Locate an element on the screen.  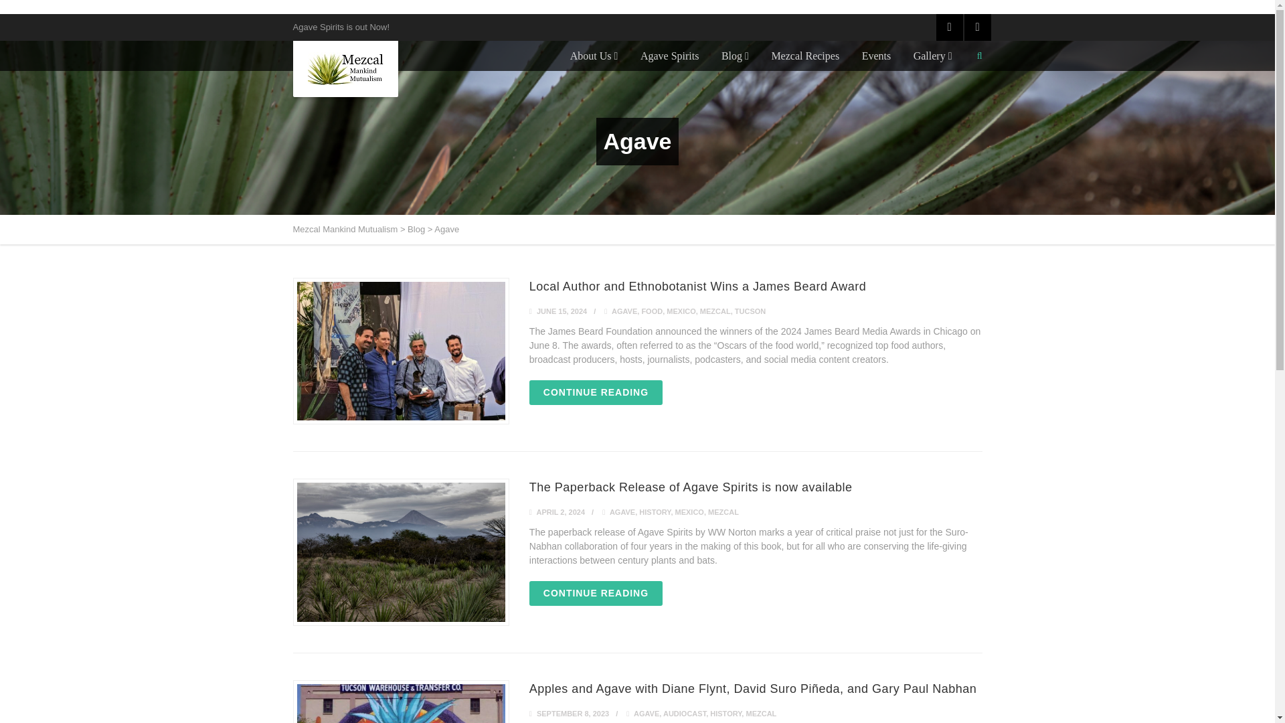
Mezcal Recipes is located at coordinates (804, 55).